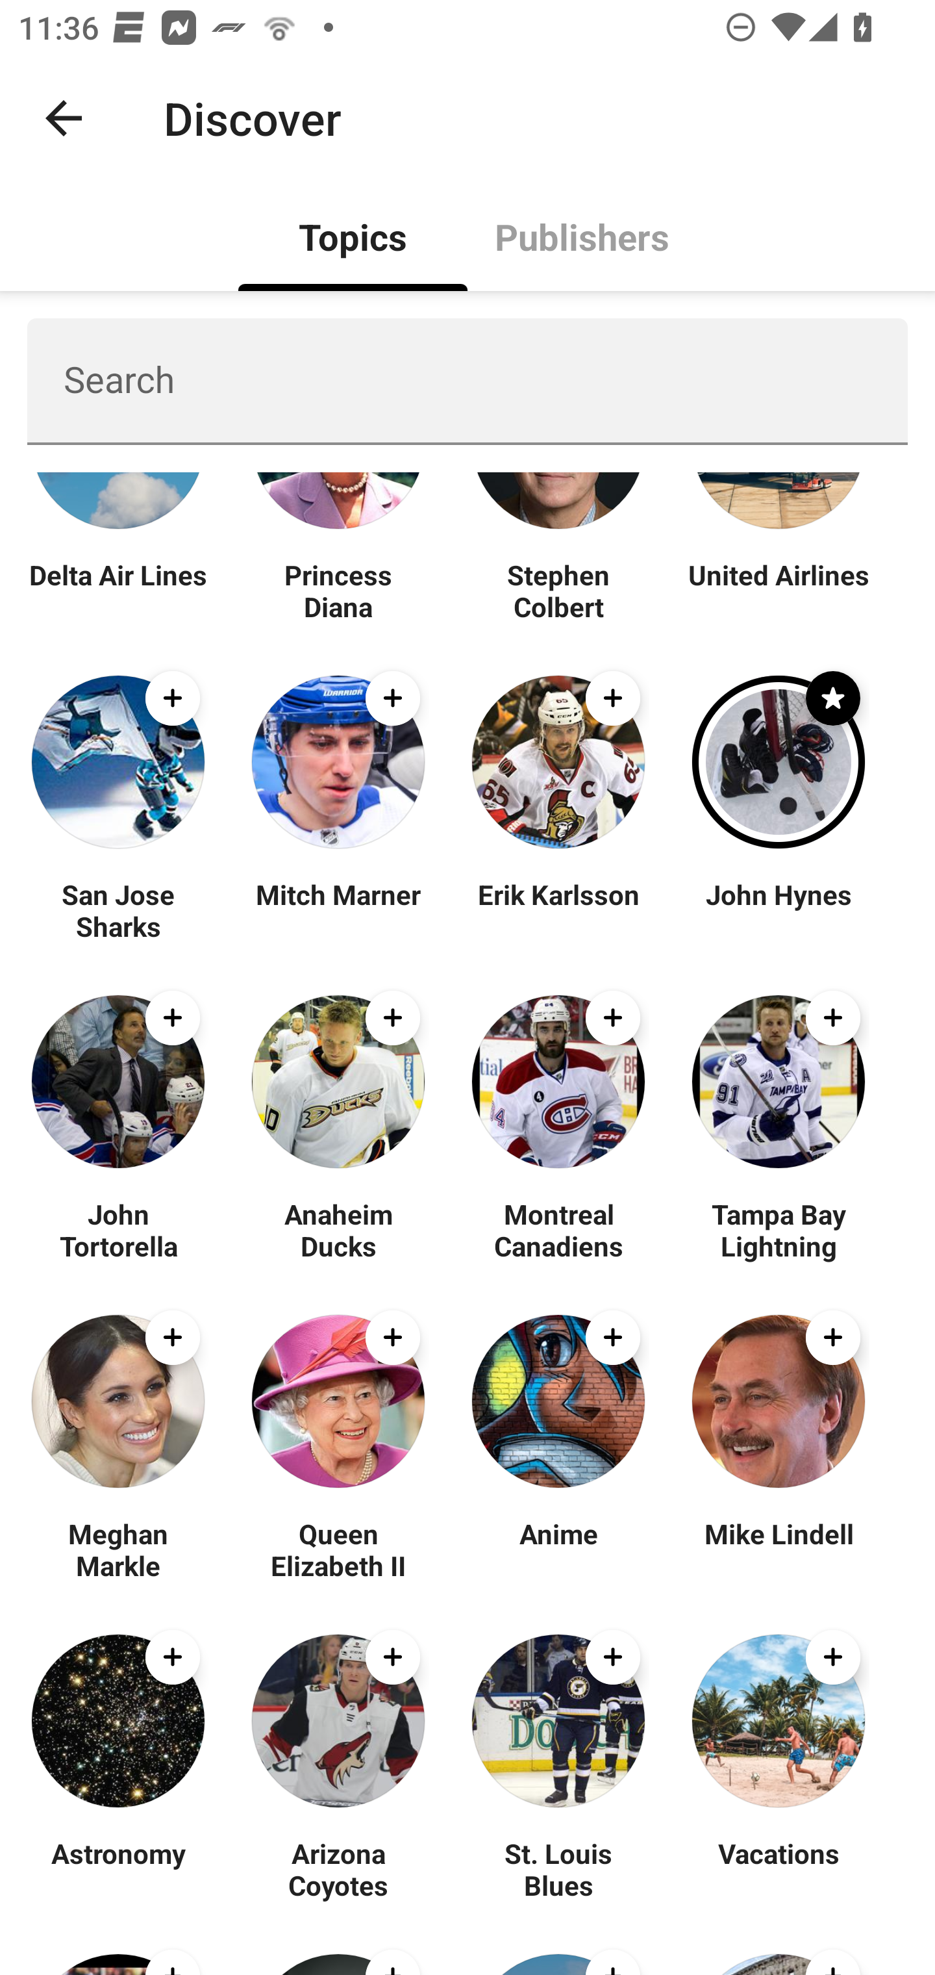 The image size is (935, 1975). What do you see at coordinates (558, 1229) in the screenshot?
I see `Montreal Canadiens` at bounding box center [558, 1229].